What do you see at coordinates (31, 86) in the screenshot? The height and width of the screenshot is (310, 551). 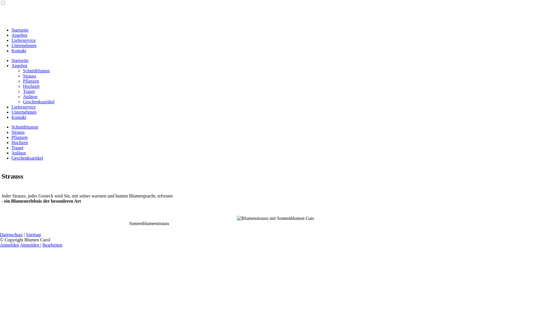 I see `Hochzeit` at bounding box center [31, 86].